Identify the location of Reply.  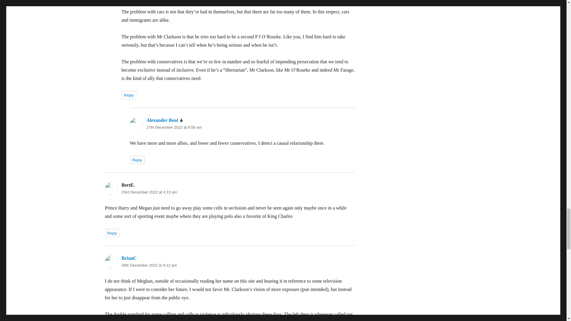
(128, 95).